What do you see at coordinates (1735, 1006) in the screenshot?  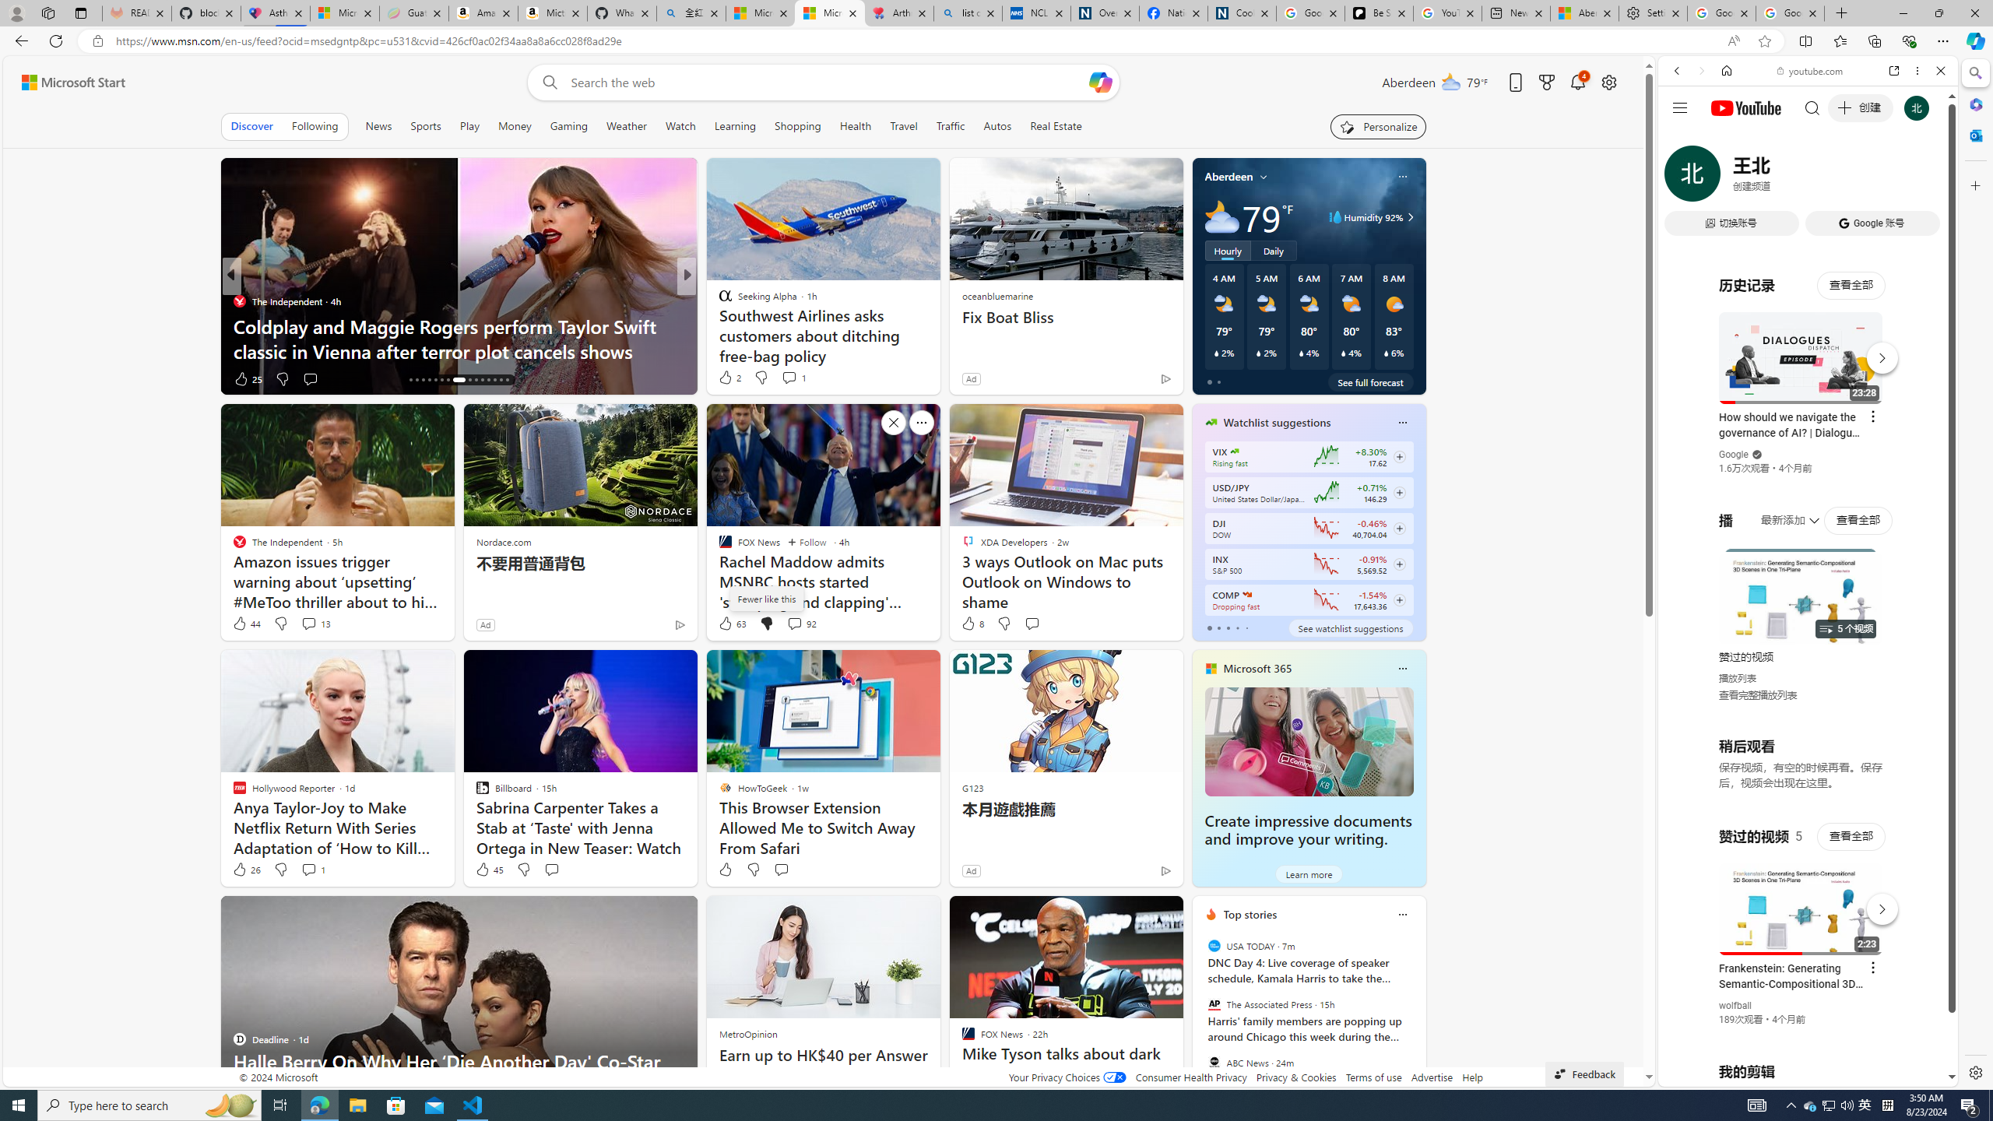 I see `wolfball` at bounding box center [1735, 1006].